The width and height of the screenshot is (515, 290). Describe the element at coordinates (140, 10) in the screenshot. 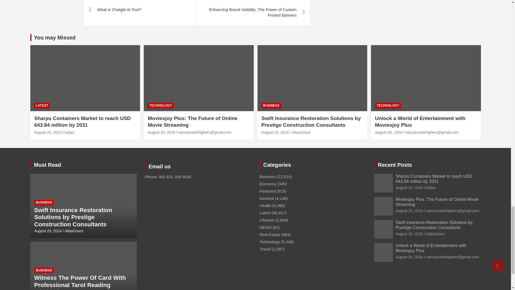

I see `What is Chatgbt AI Tool?` at that location.